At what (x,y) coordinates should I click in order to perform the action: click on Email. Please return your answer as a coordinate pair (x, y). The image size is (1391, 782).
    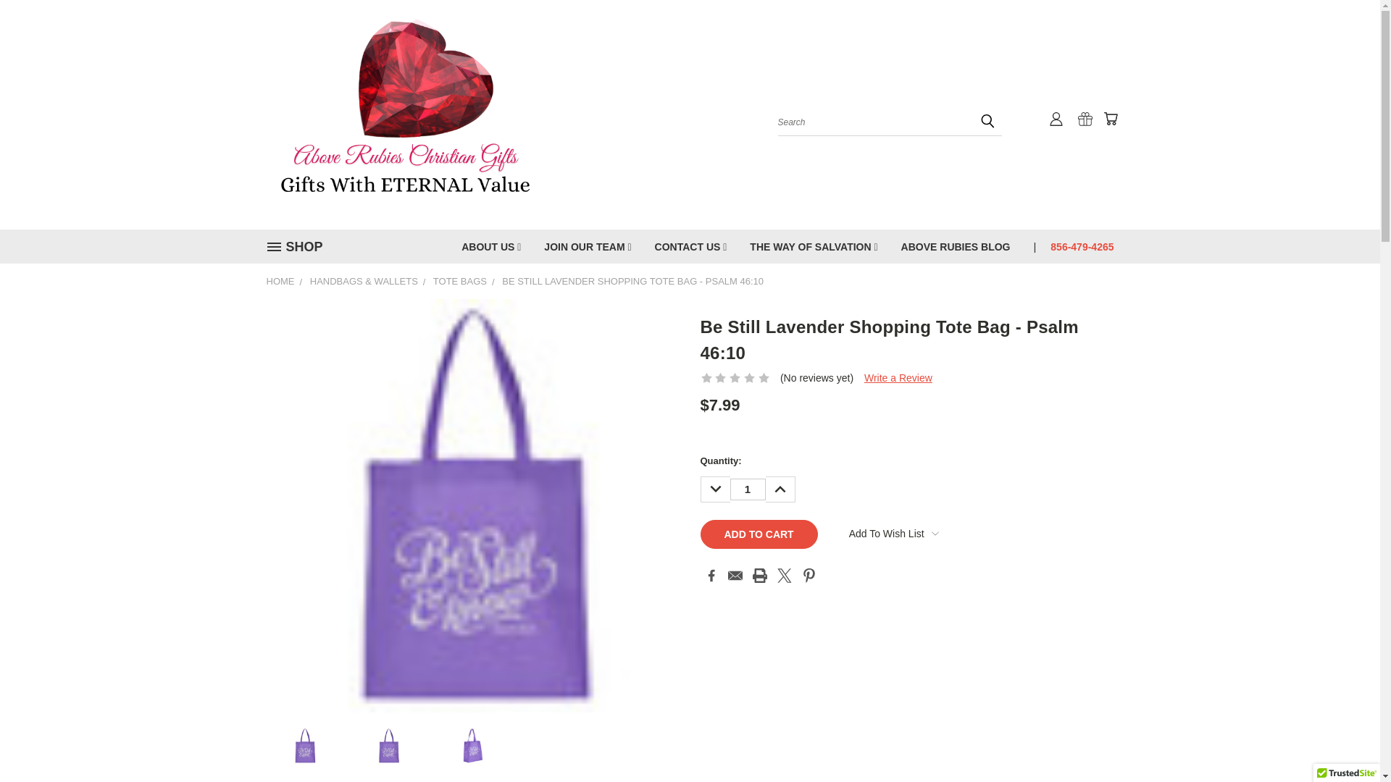
    Looking at the image, I should click on (735, 575).